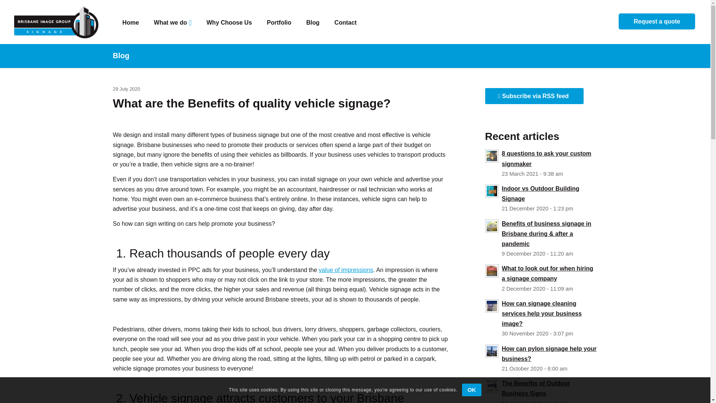 This screenshot has height=403, width=716. What do you see at coordinates (492, 191) in the screenshot?
I see `Read: Indoor vs Outdoor Building Signage` at bounding box center [492, 191].